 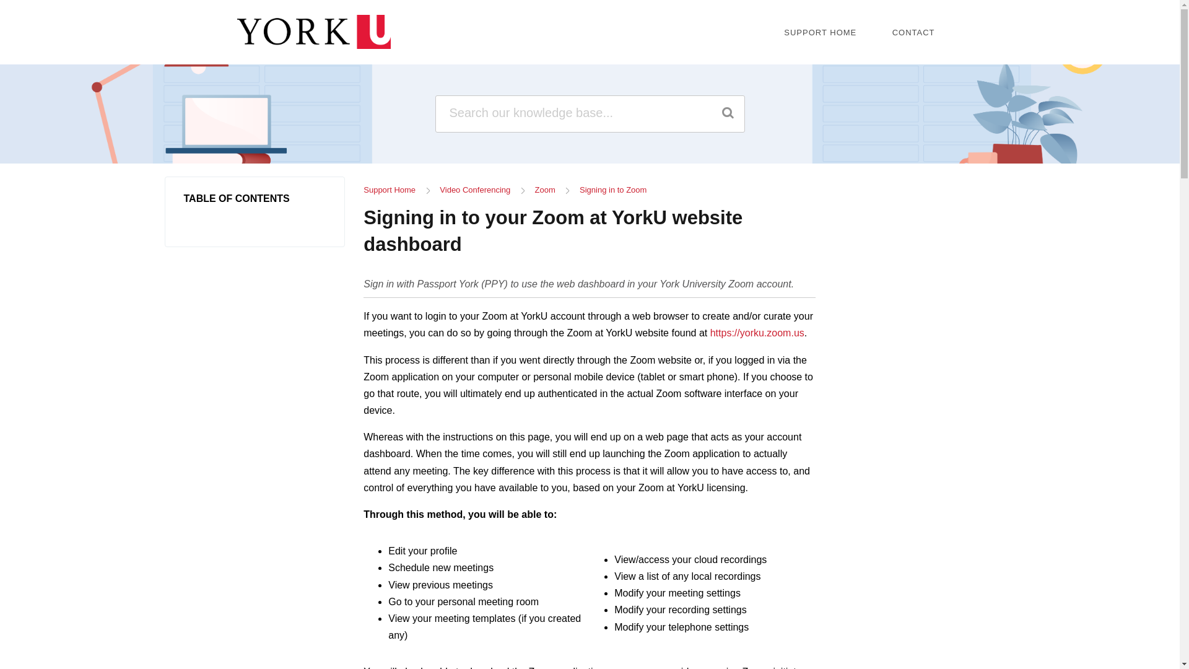 I want to click on Signing in to Zoom, so click(x=613, y=190).